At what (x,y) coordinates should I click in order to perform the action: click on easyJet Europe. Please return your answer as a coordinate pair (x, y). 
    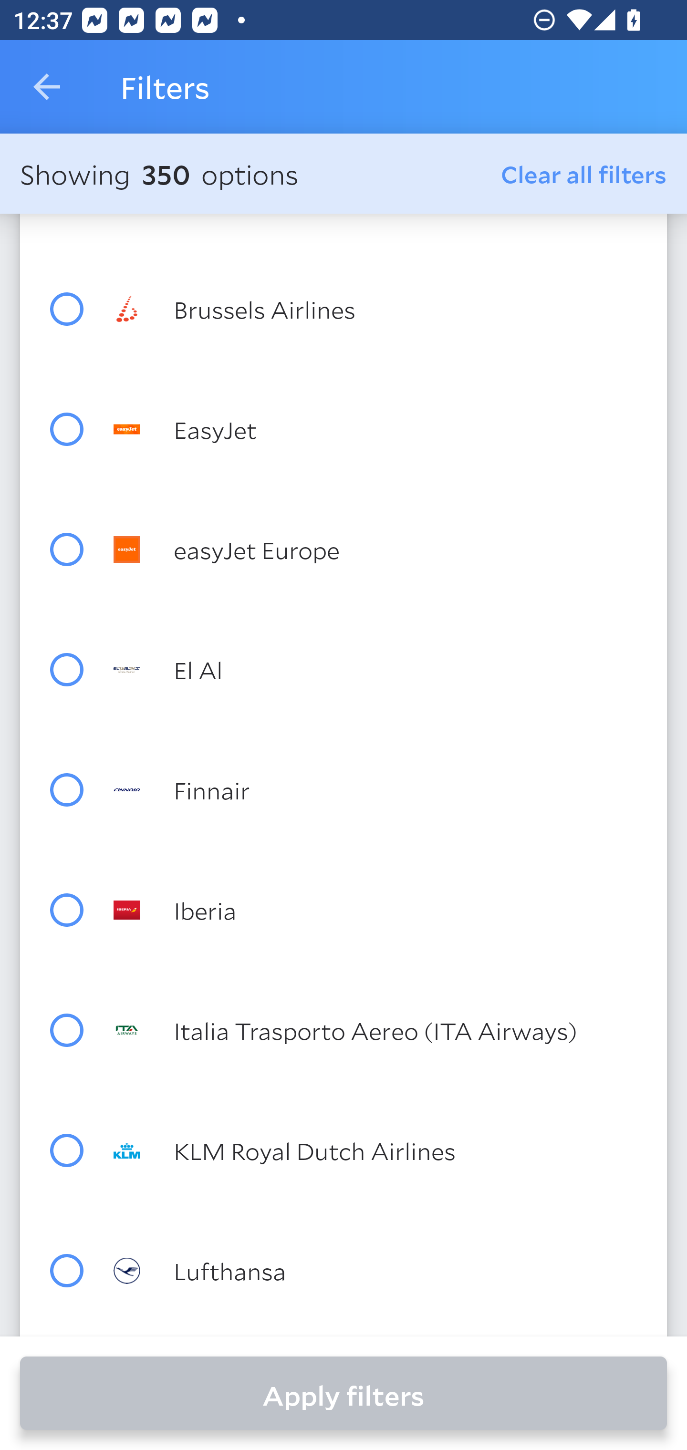
    Looking at the image, I should click on (377, 549).